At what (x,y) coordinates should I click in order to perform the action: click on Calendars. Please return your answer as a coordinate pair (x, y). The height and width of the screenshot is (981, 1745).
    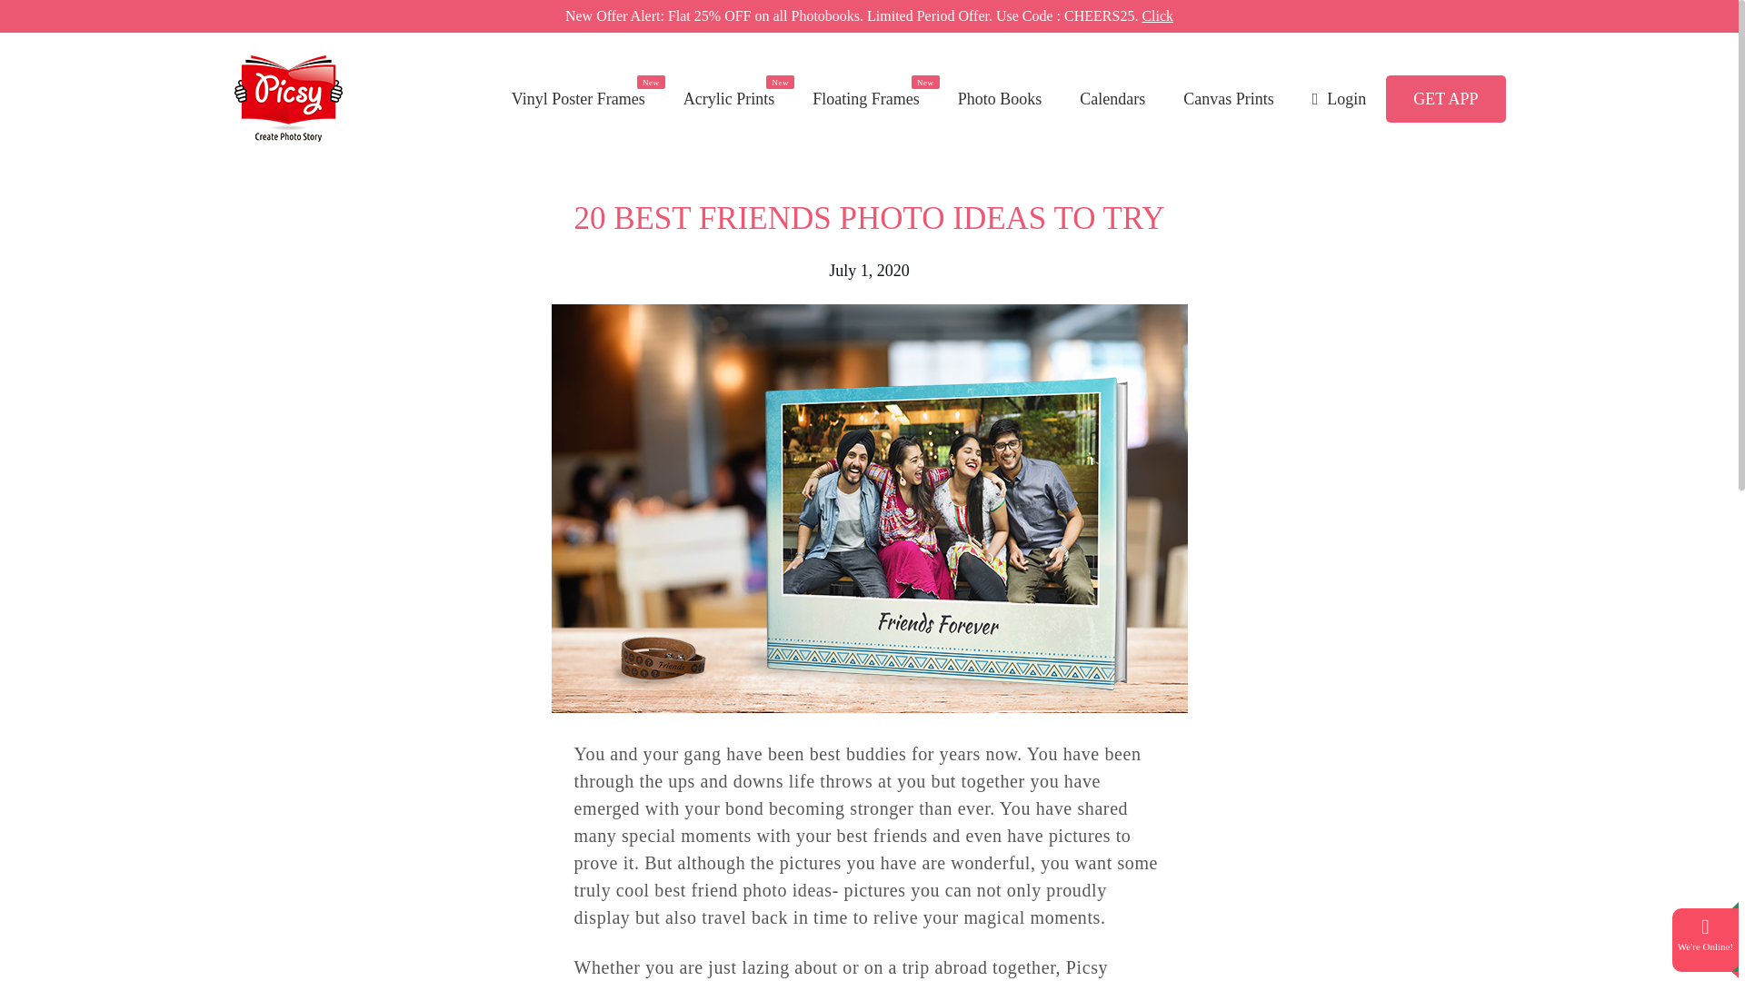
    Looking at the image, I should click on (1112, 98).